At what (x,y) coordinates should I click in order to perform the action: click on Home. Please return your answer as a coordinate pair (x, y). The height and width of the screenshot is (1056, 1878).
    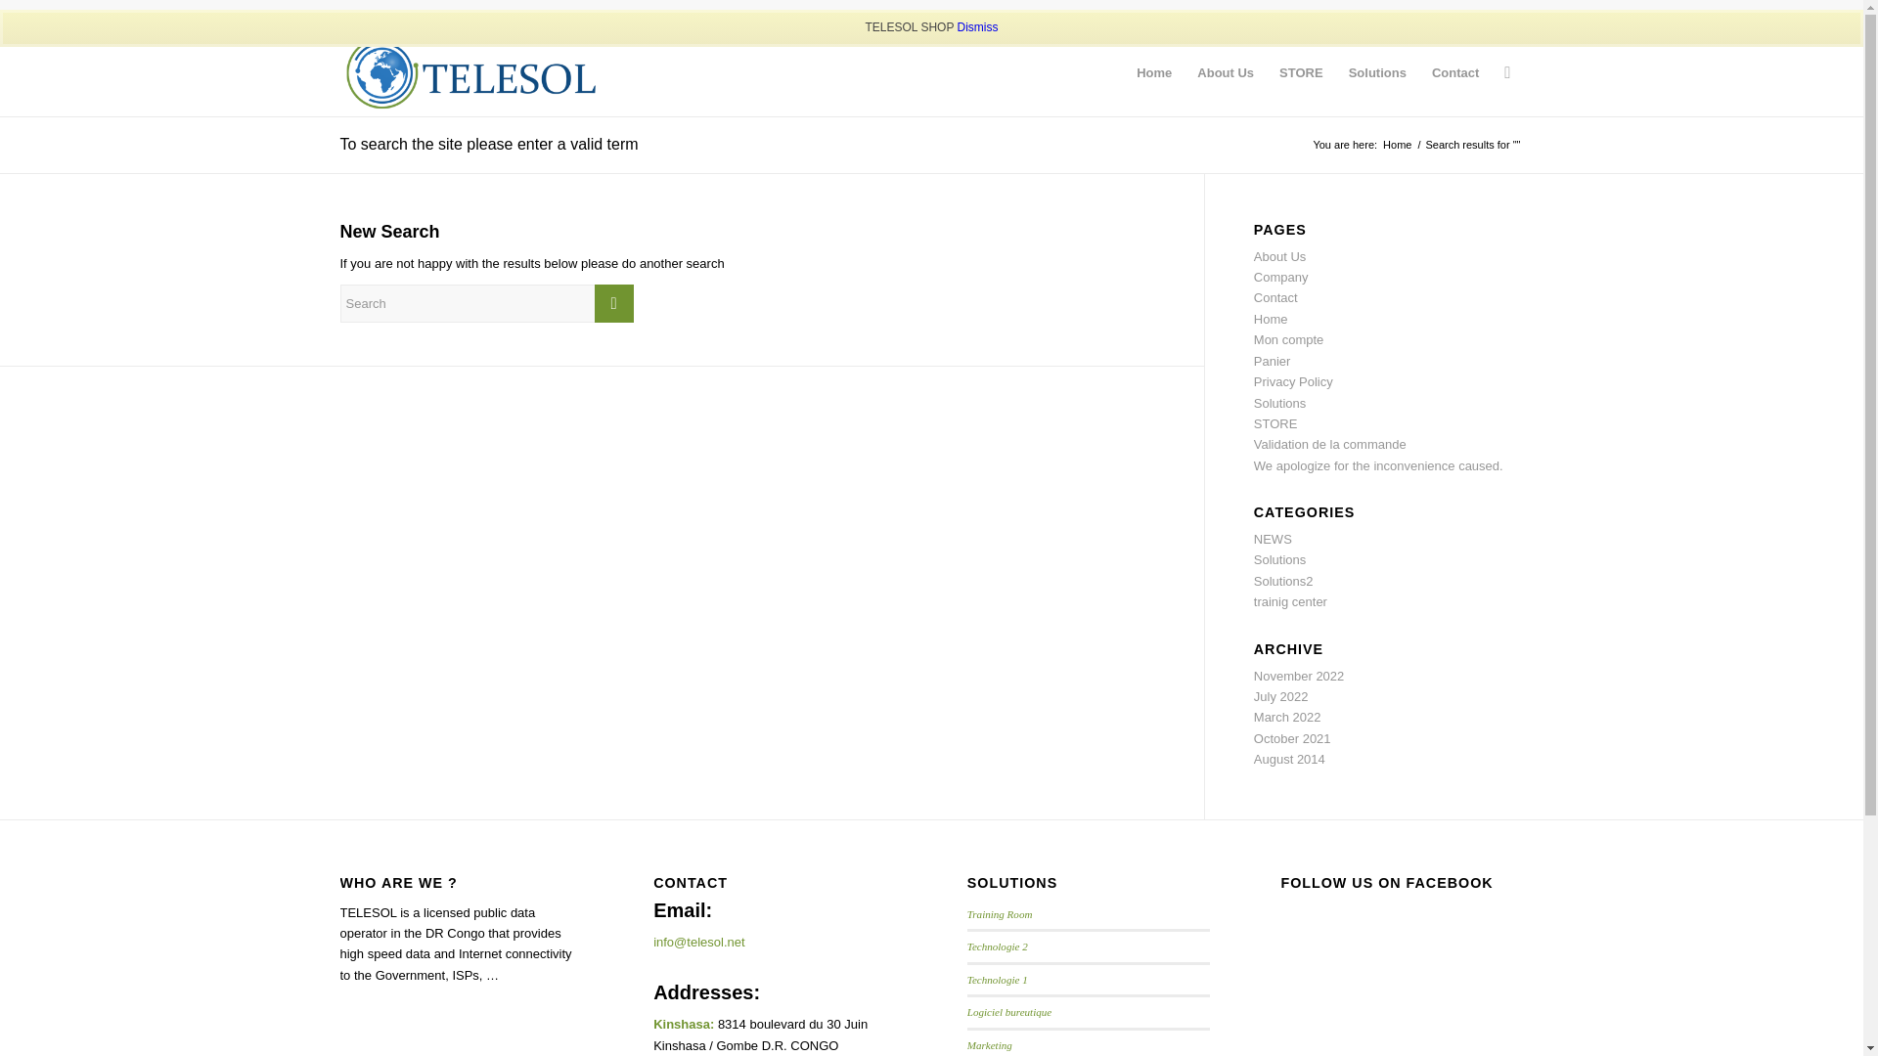
    Looking at the image, I should click on (1154, 73).